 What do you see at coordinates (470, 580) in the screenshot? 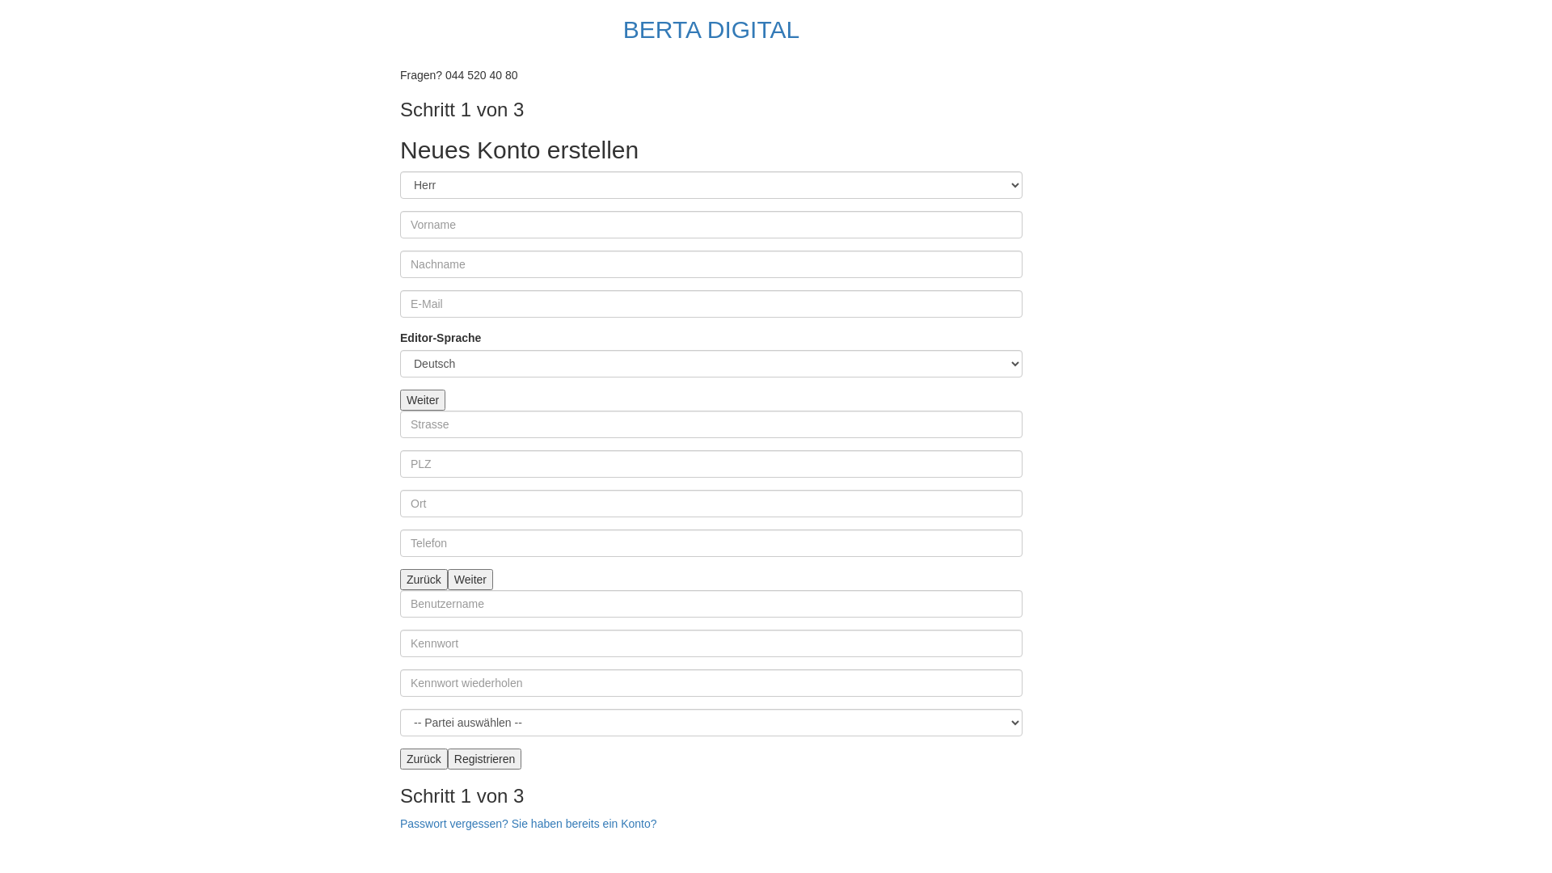
I see `Weiter` at bounding box center [470, 580].